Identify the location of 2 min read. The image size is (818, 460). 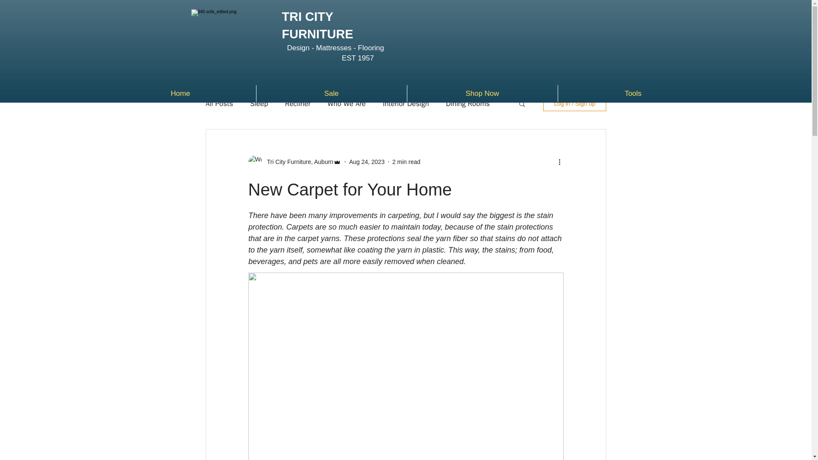
(406, 161).